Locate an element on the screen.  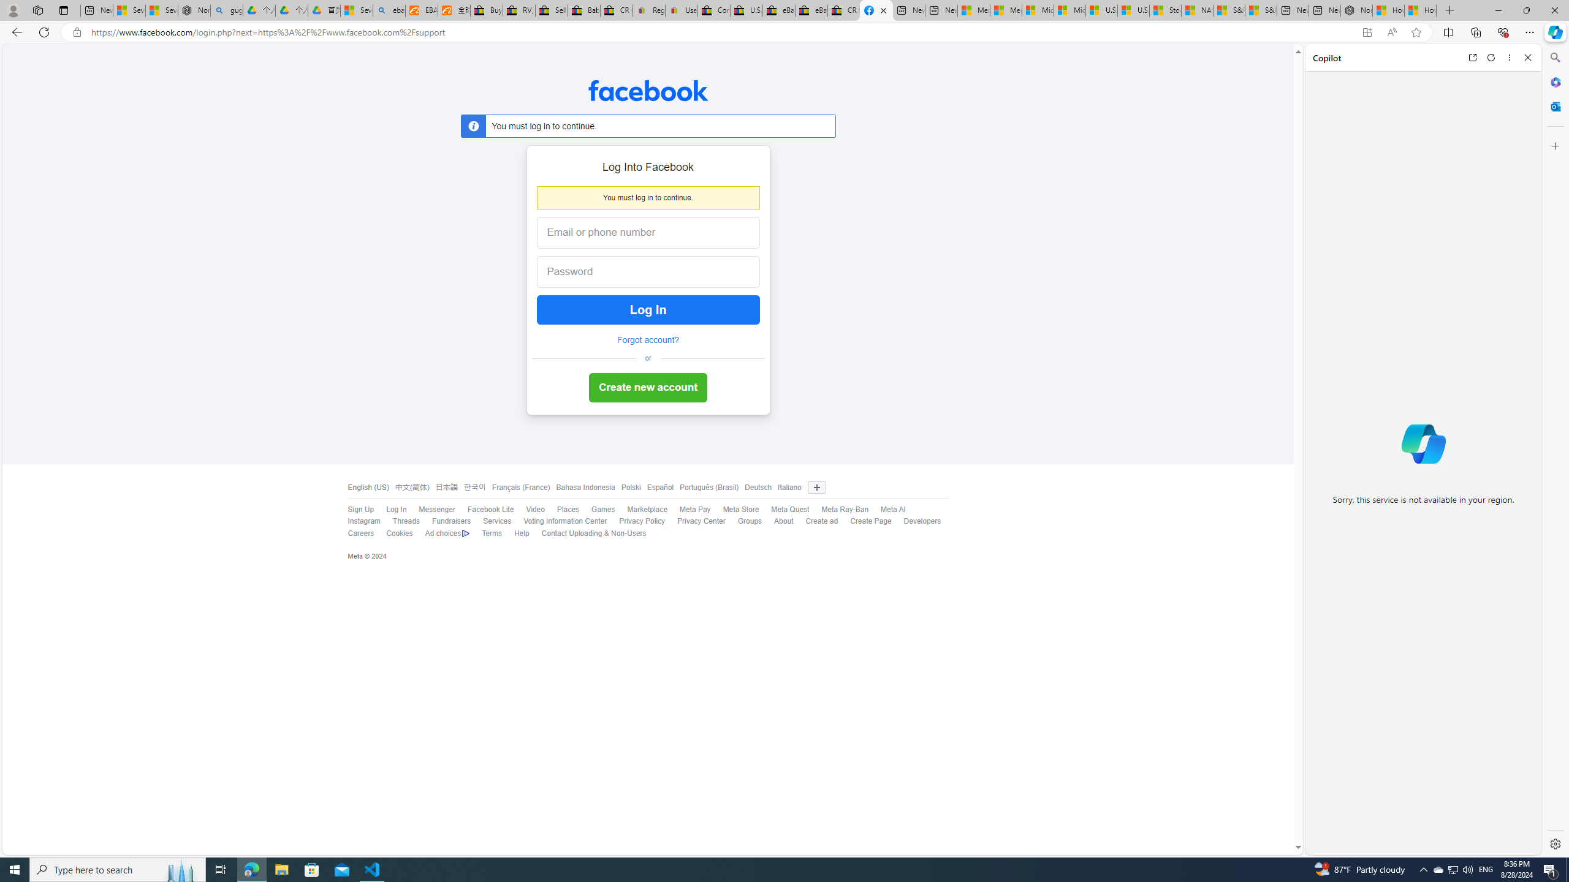
About is located at coordinates (778, 522).